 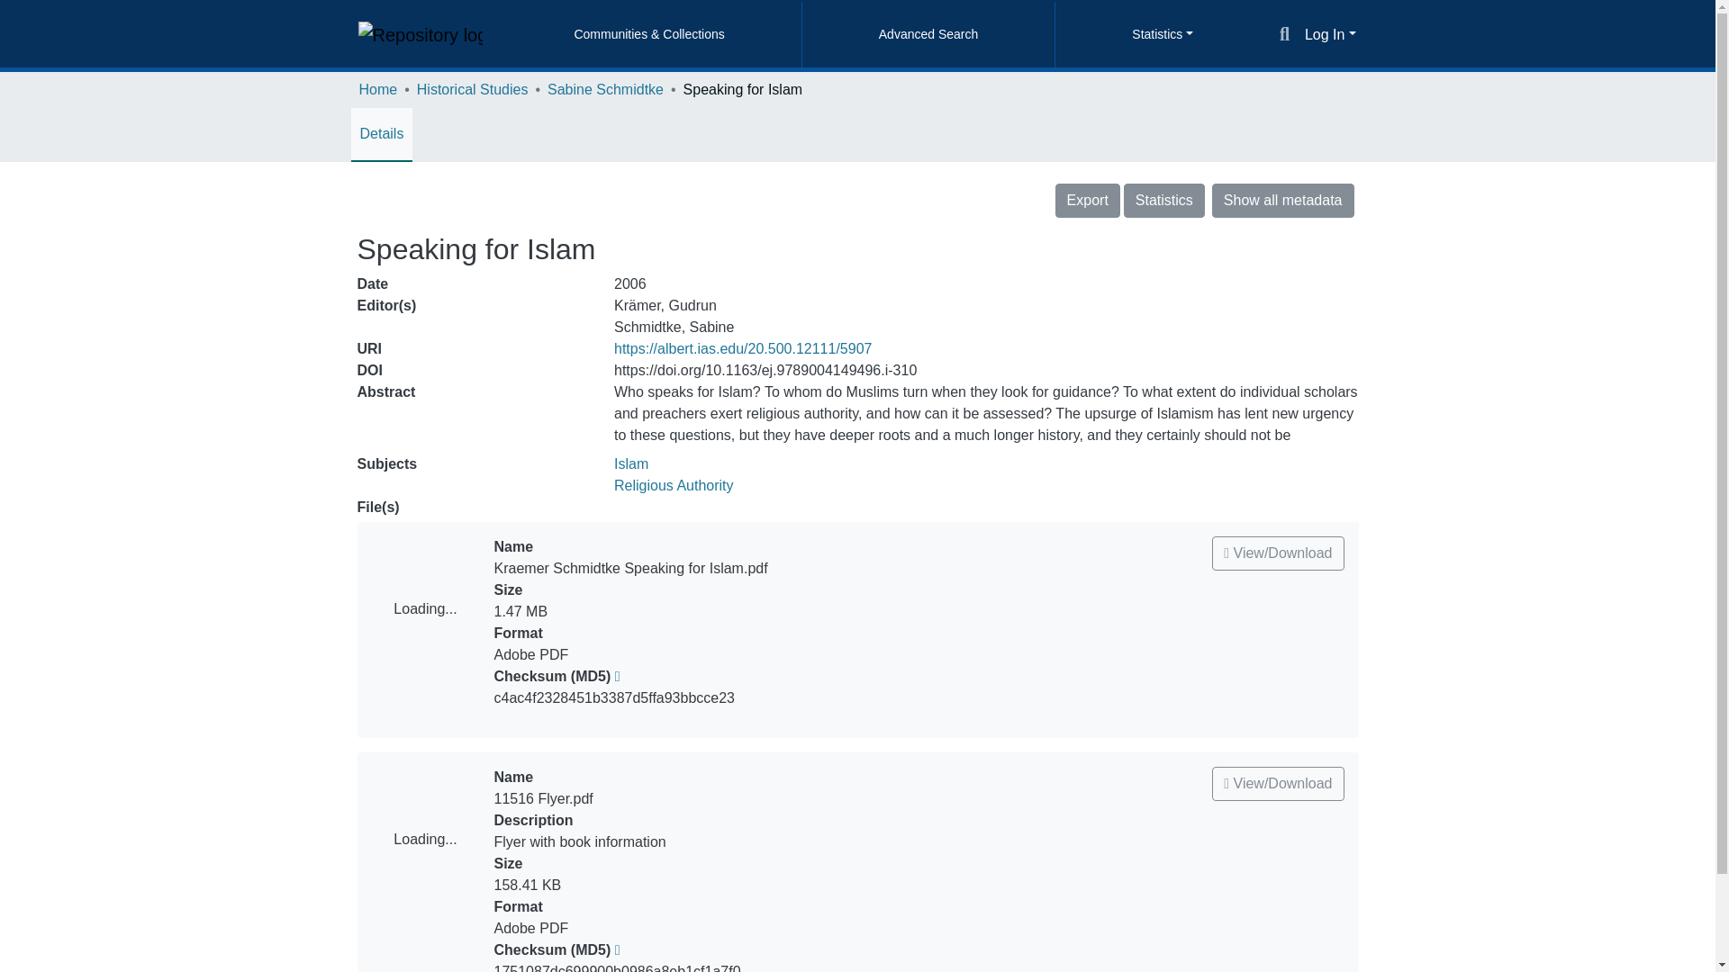 I want to click on Statistics, so click(x=1164, y=200).